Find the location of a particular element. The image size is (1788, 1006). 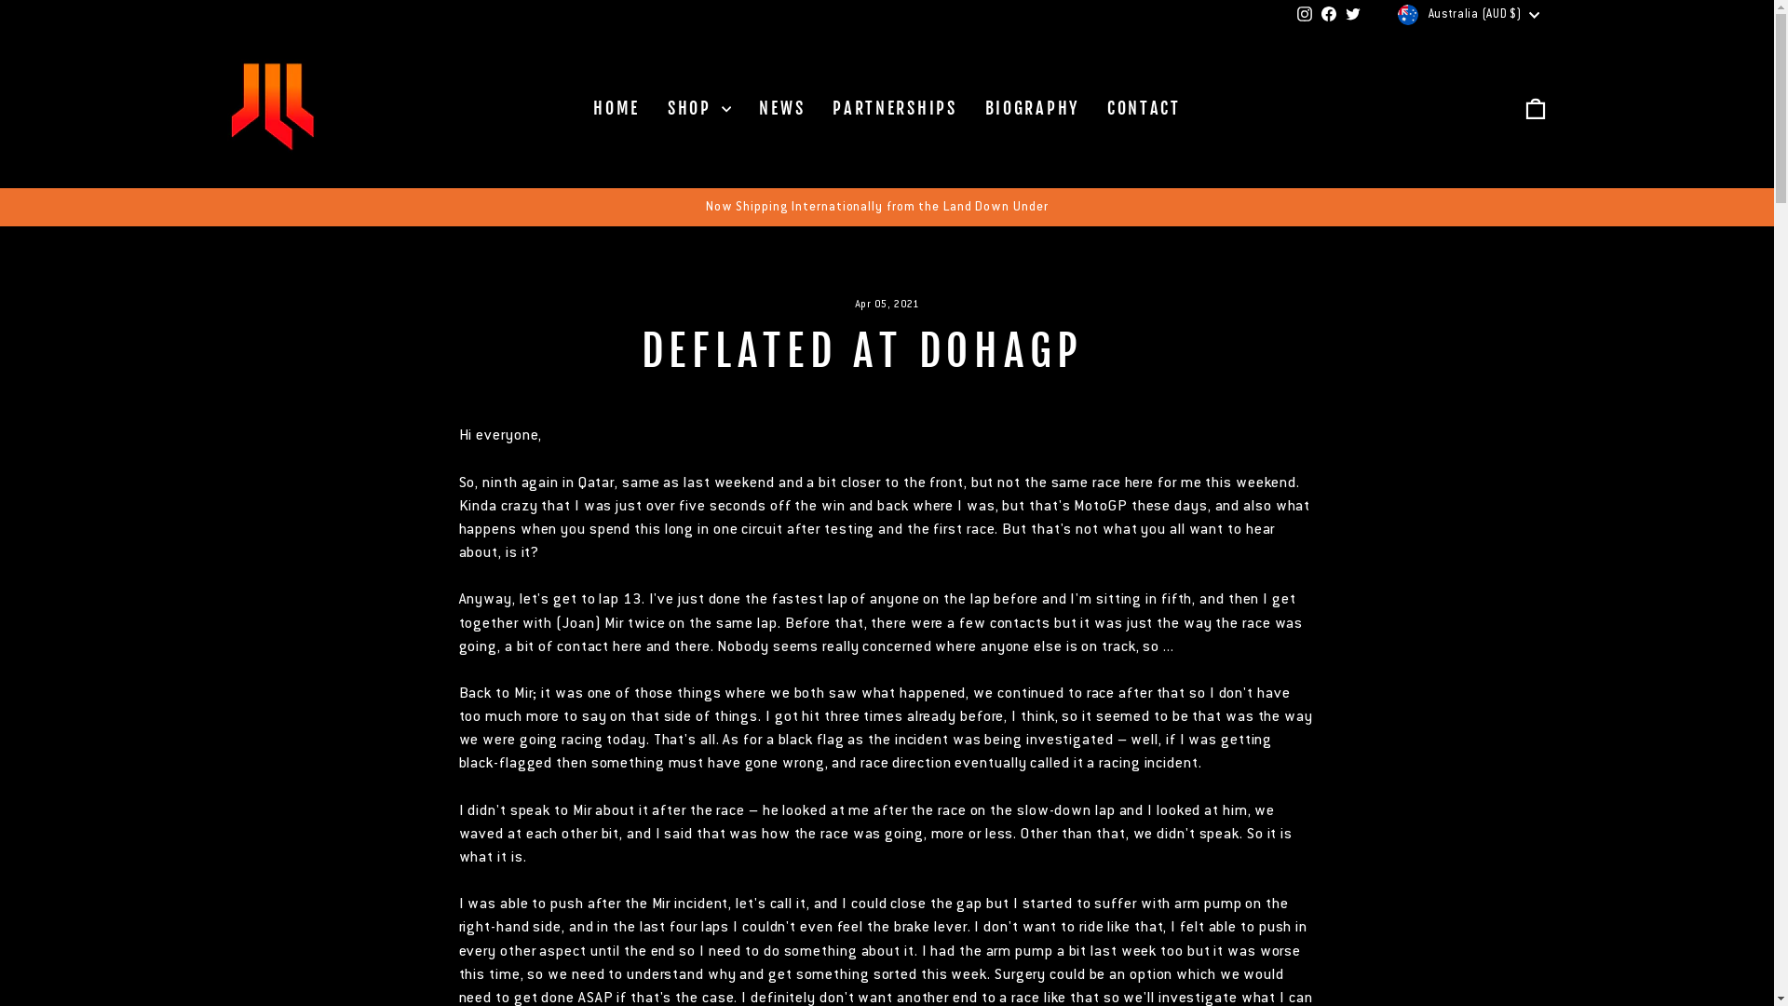

Facebook is located at coordinates (1329, 15).